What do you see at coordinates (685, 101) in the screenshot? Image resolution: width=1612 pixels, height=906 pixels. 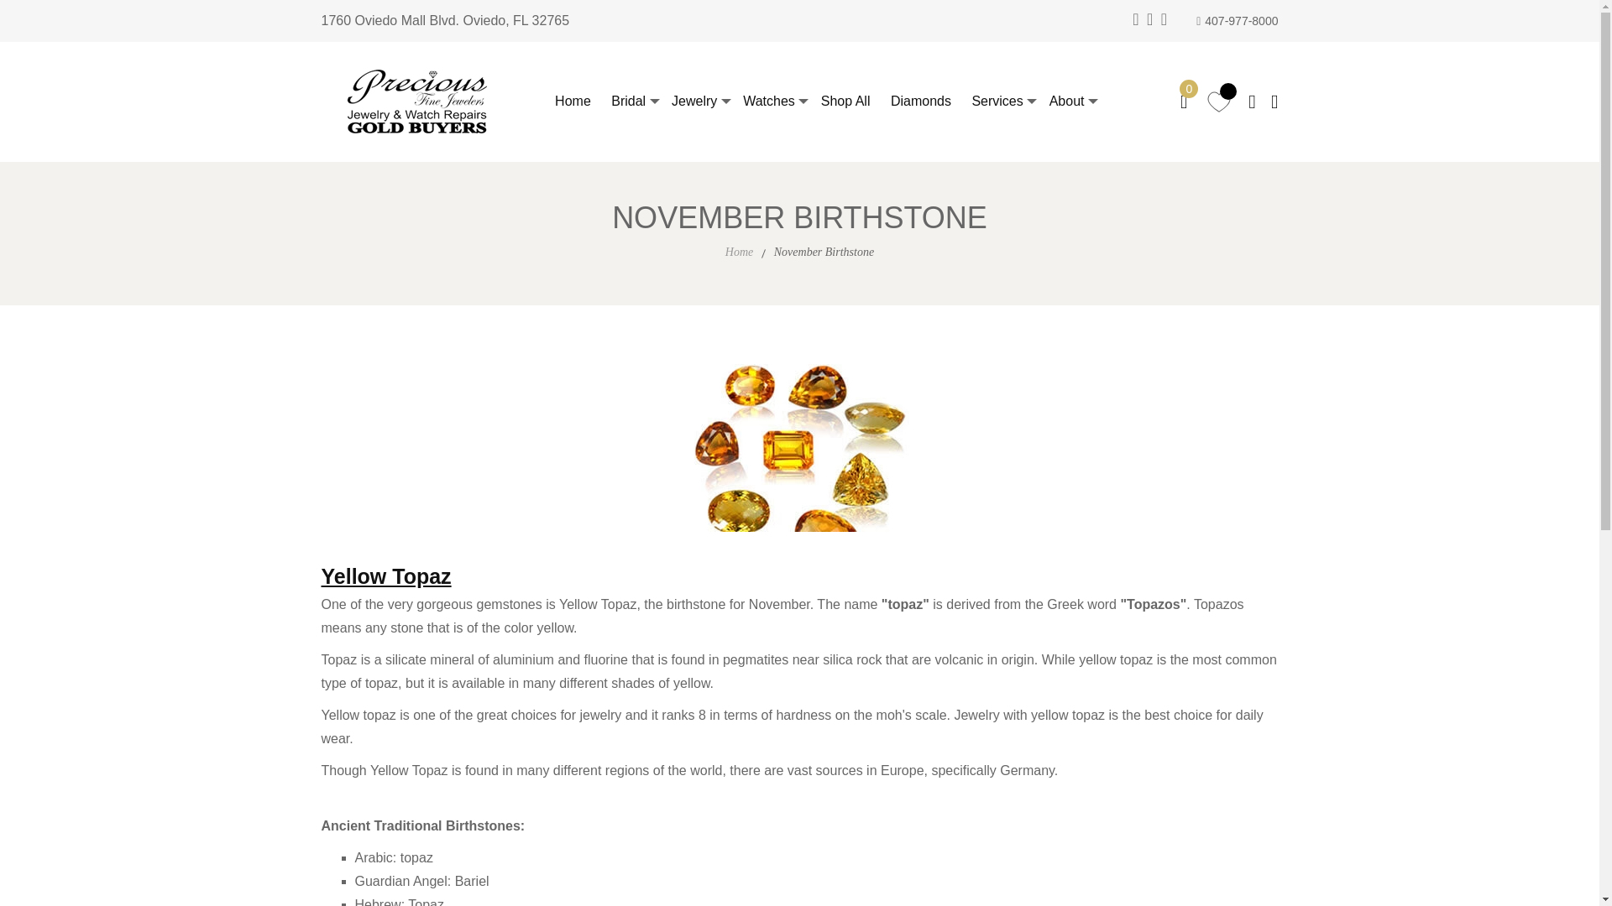 I see `Jewelry` at bounding box center [685, 101].